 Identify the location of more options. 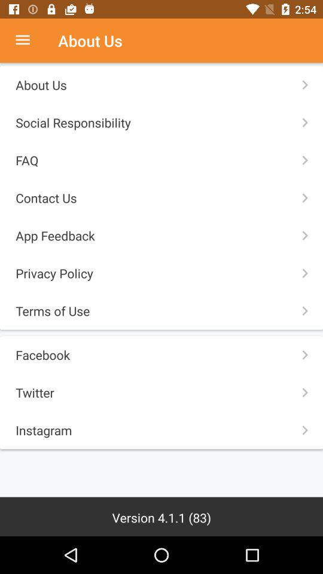
(29, 41).